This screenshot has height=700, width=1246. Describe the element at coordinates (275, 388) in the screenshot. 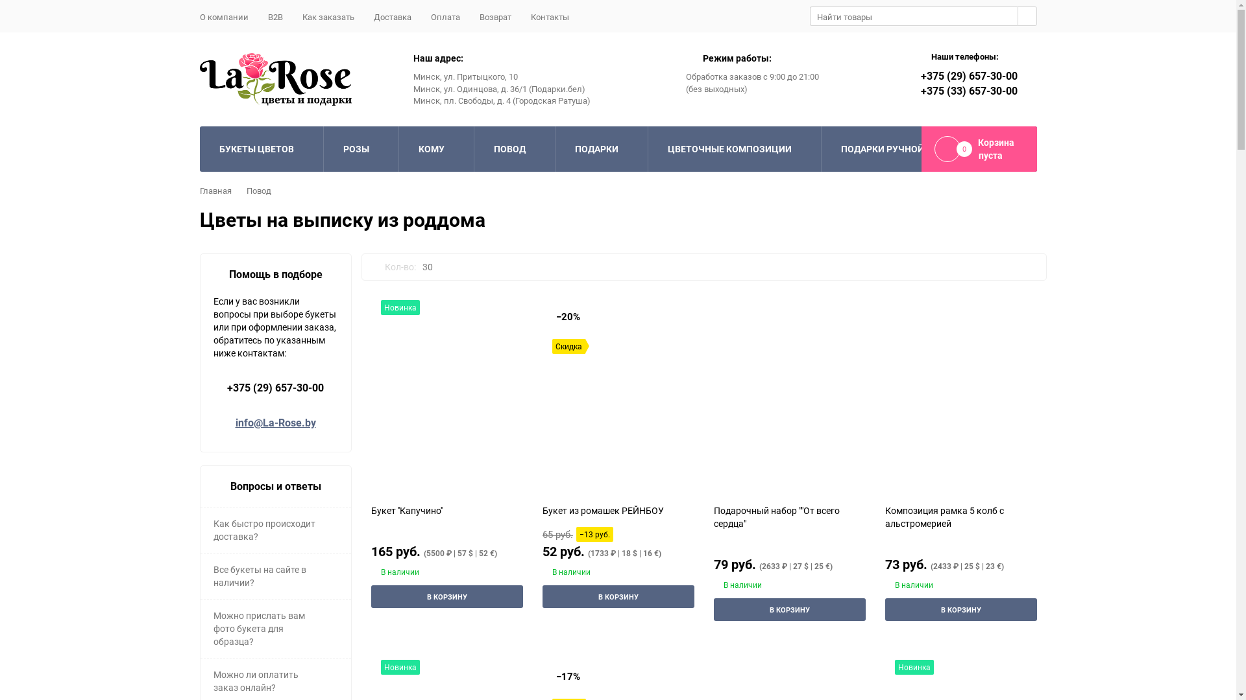

I see `+375 (29) 657-30-00` at that location.